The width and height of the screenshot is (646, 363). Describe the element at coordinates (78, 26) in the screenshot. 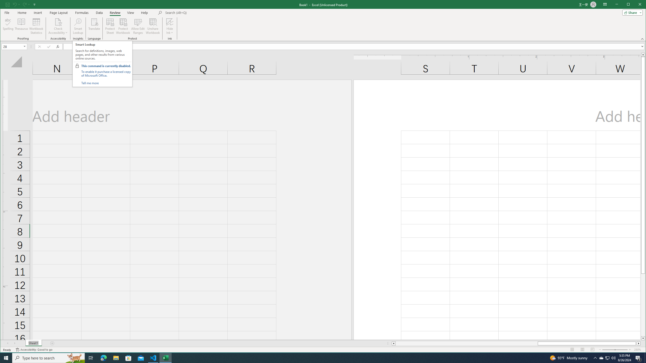

I see `Smart Lookup` at that location.